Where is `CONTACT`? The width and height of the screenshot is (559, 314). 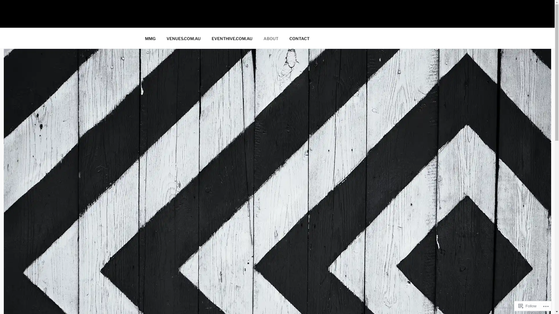
CONTACT is located at coordinates (299, 38).